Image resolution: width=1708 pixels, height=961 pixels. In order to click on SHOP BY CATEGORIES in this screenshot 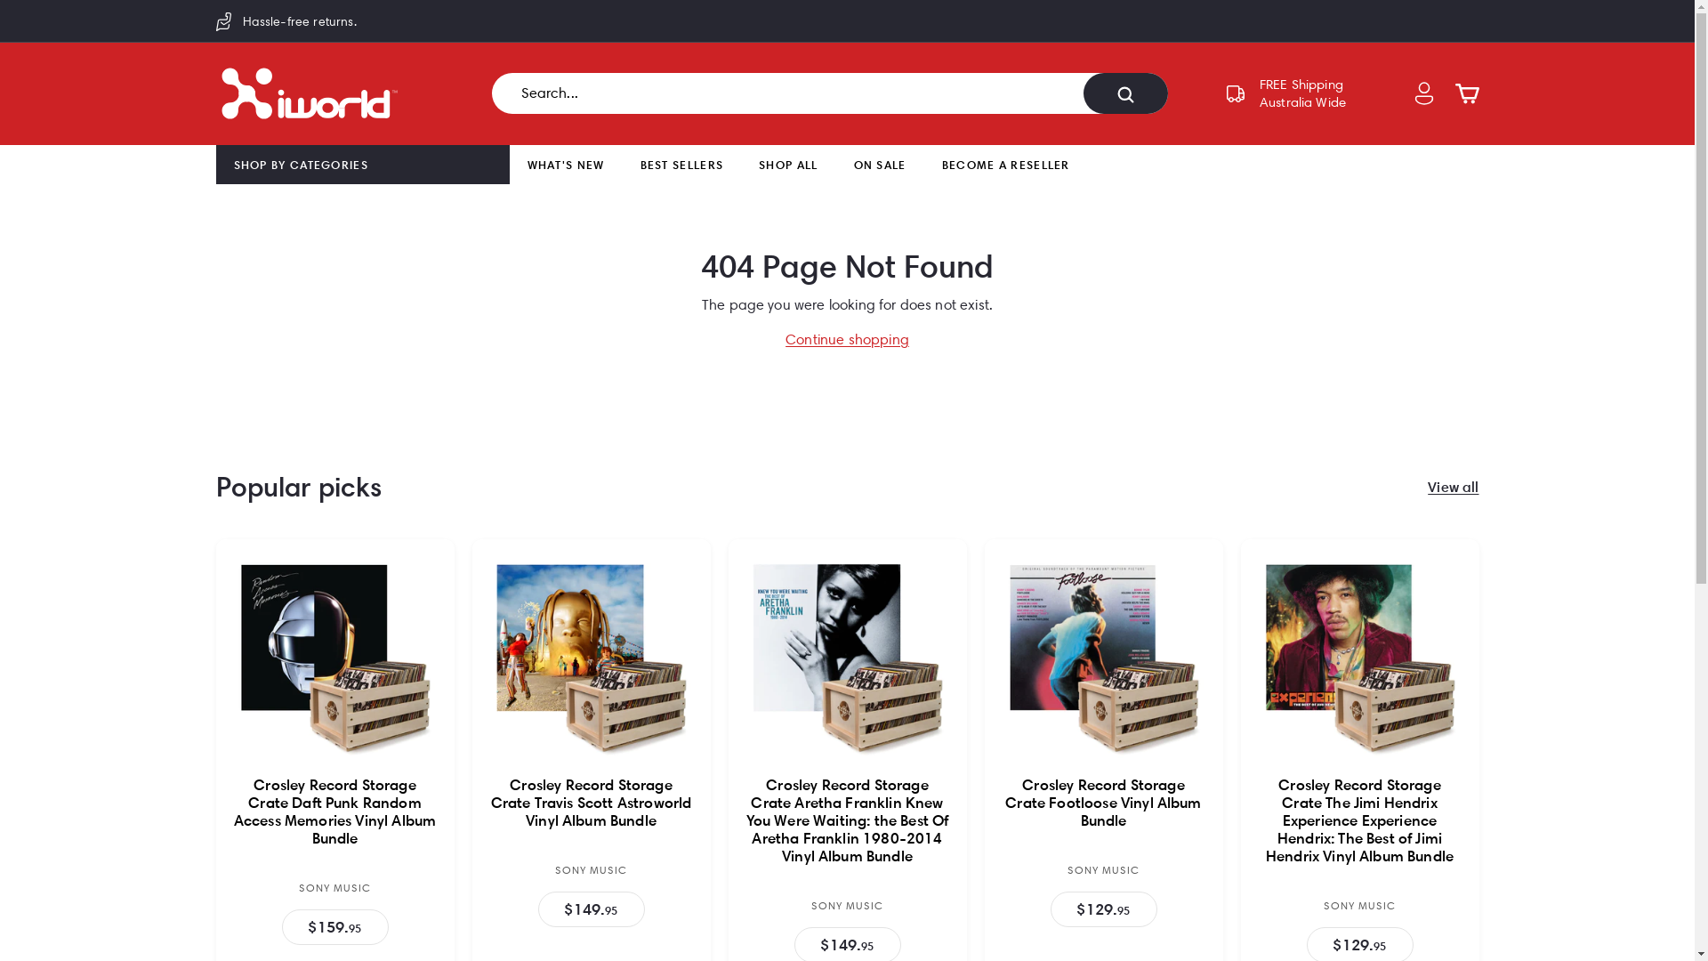, I will do `click(301, 166)`.